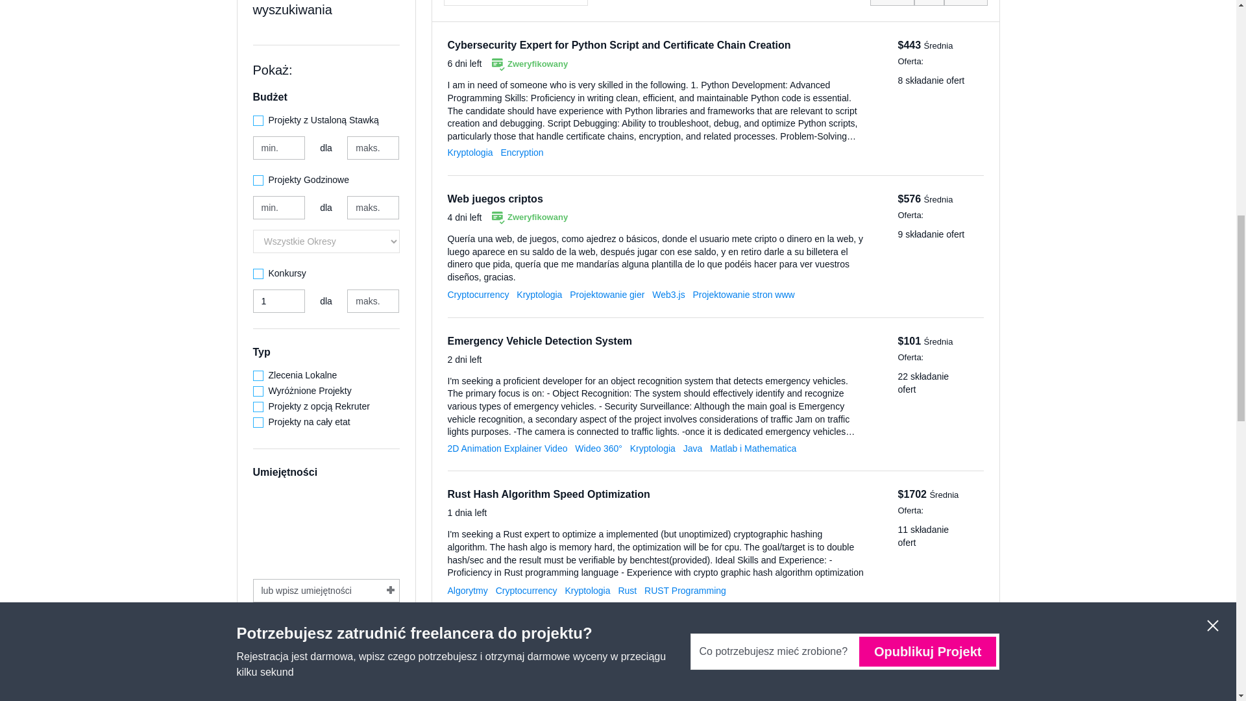  I want to click on Kryptologia, so click(470, 152).